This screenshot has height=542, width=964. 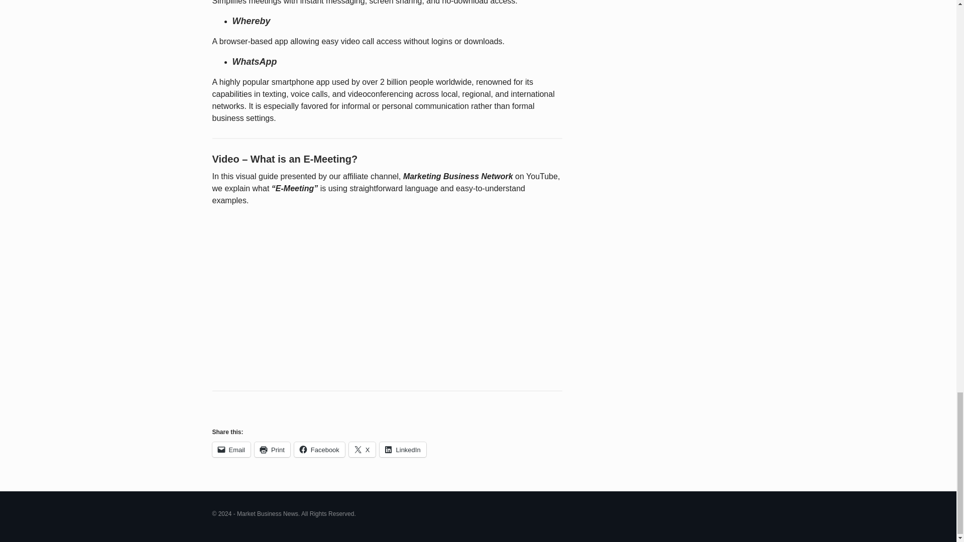 I want to click on LinkedIn, so click(x=403, y=450).